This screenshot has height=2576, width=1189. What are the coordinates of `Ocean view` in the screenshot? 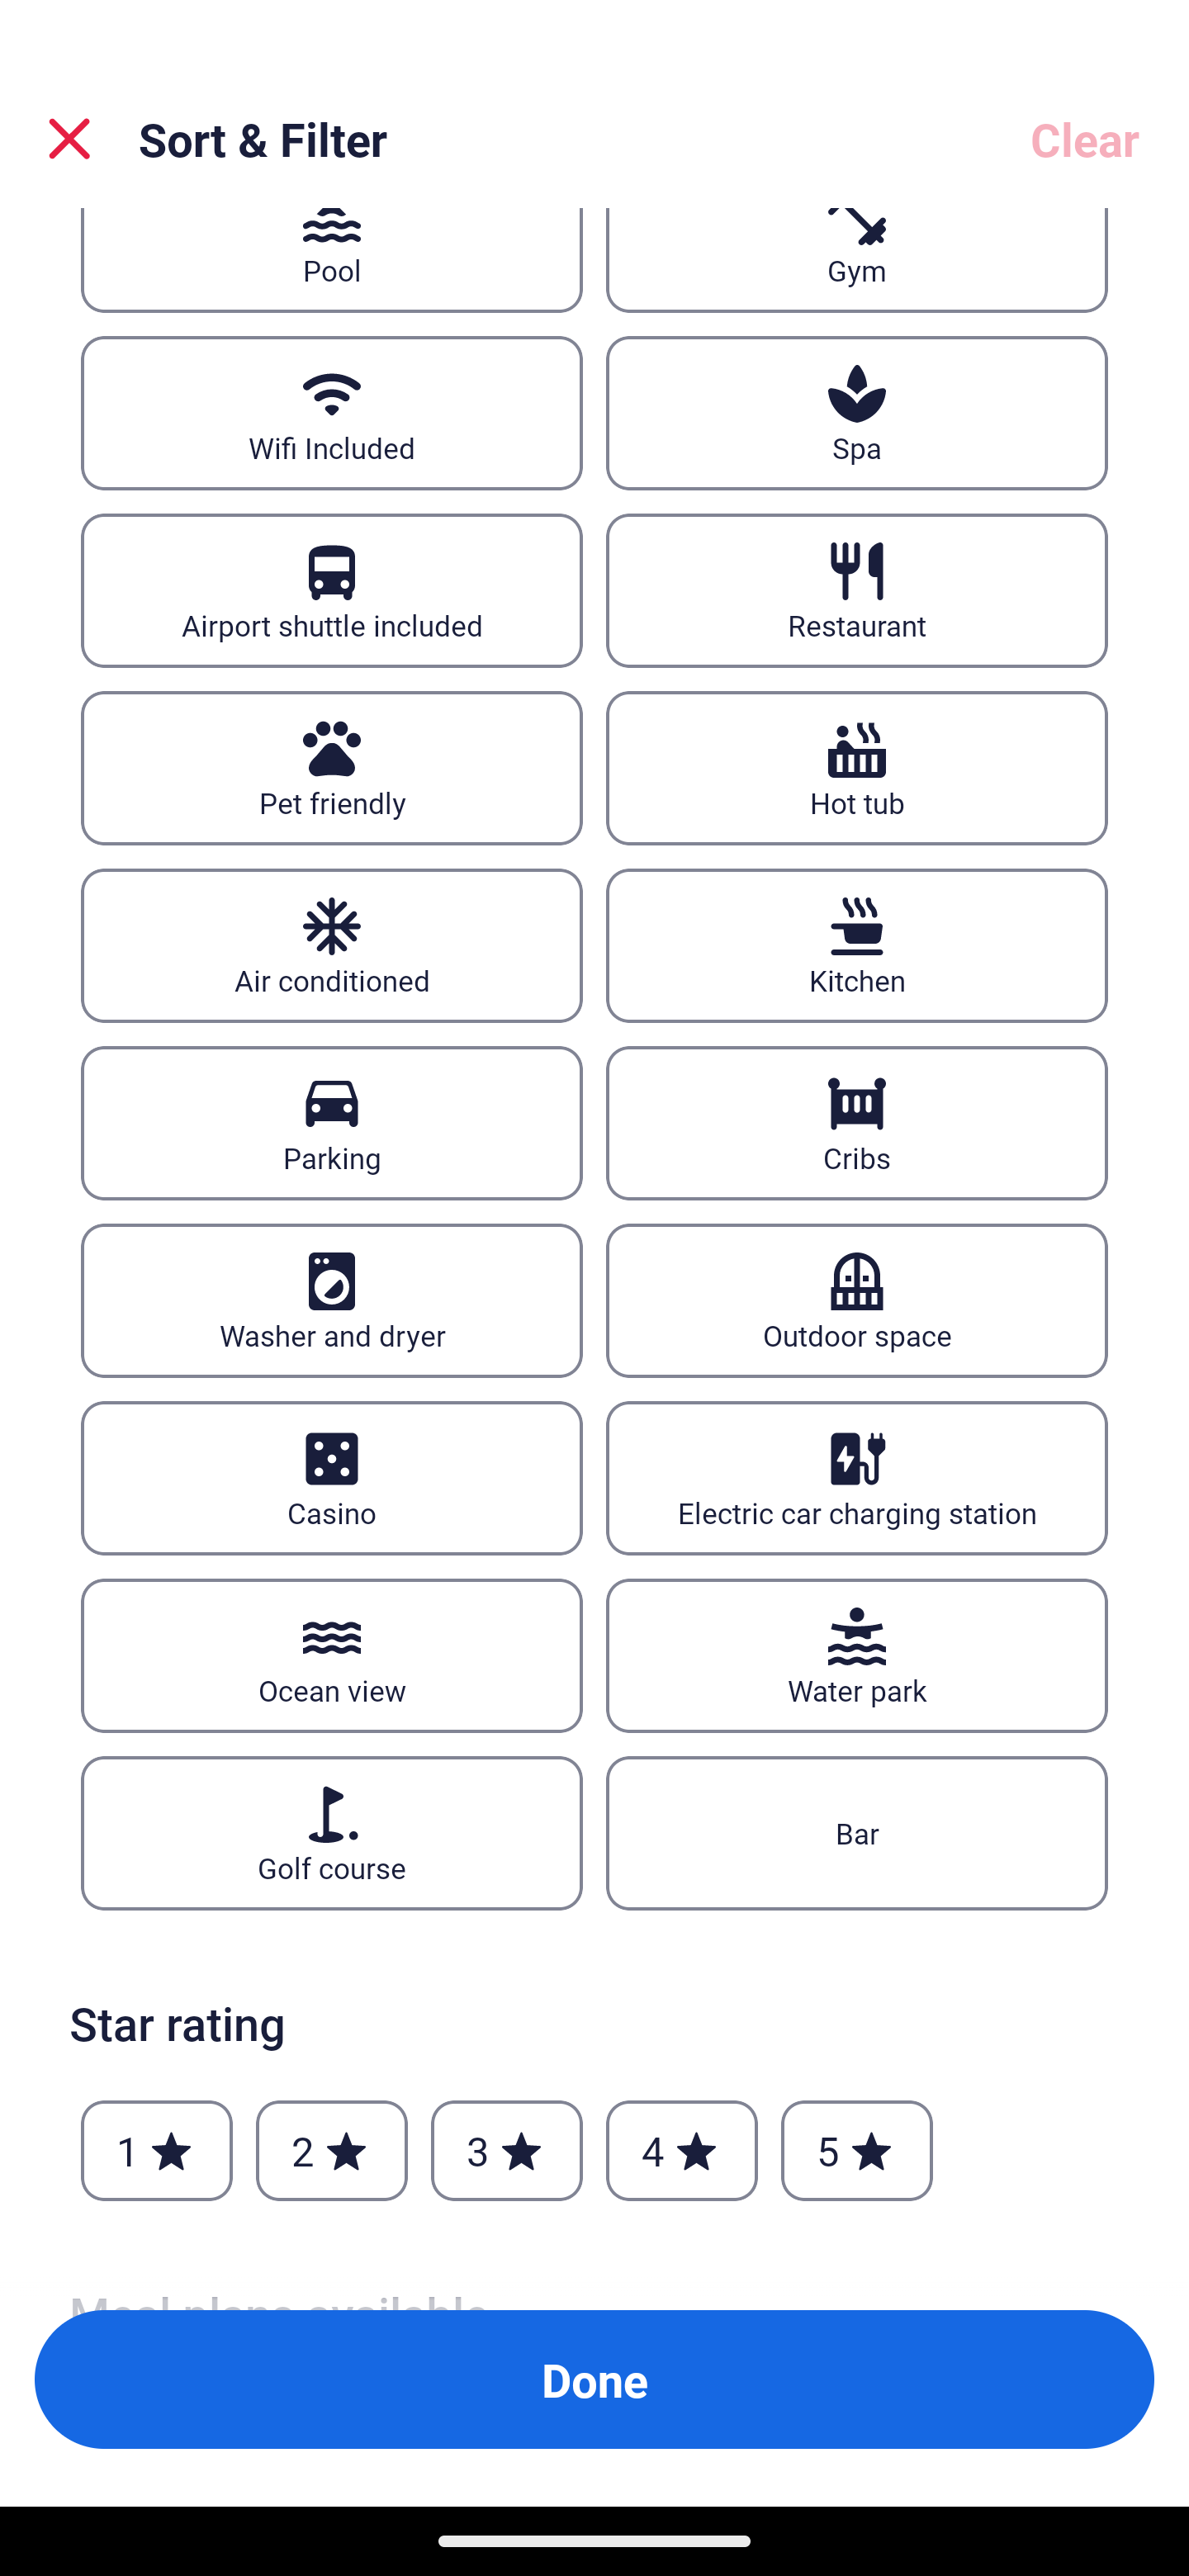 It's located at (331, 1656).